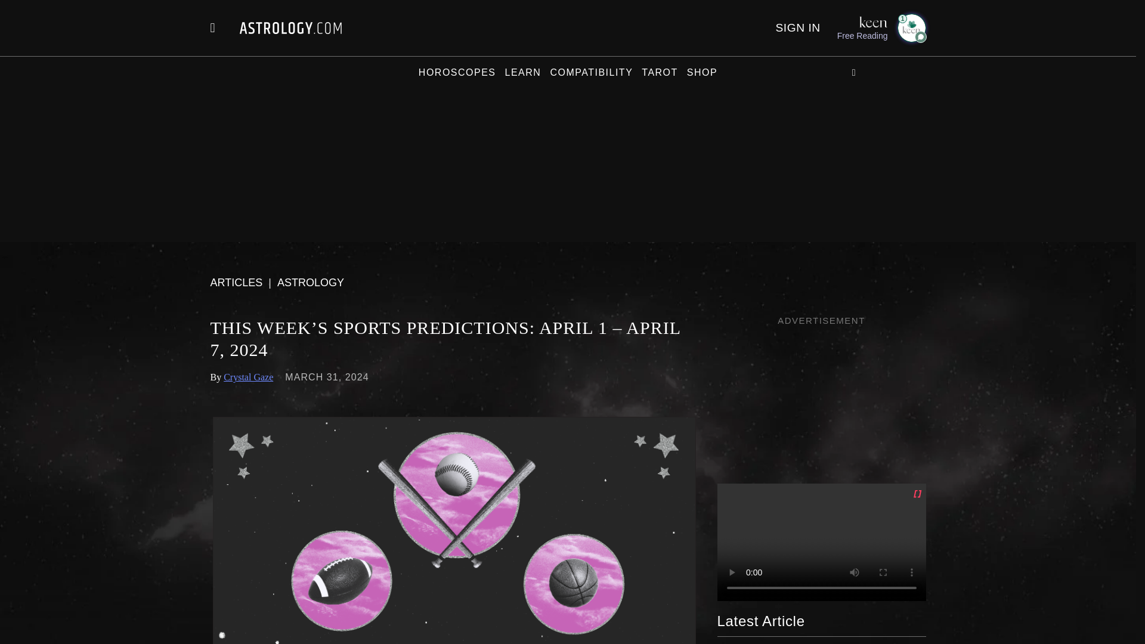  I want to click on SIGN IN, so click(797, 27).